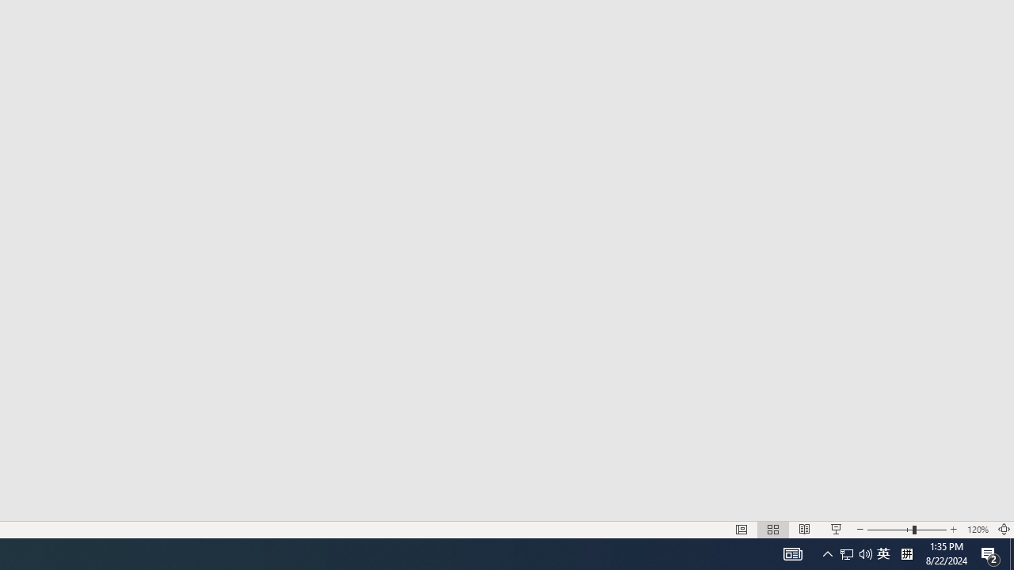 The height and width of the screenshot is (570, 1014). I want to click on Reading View, so click(804, 529).